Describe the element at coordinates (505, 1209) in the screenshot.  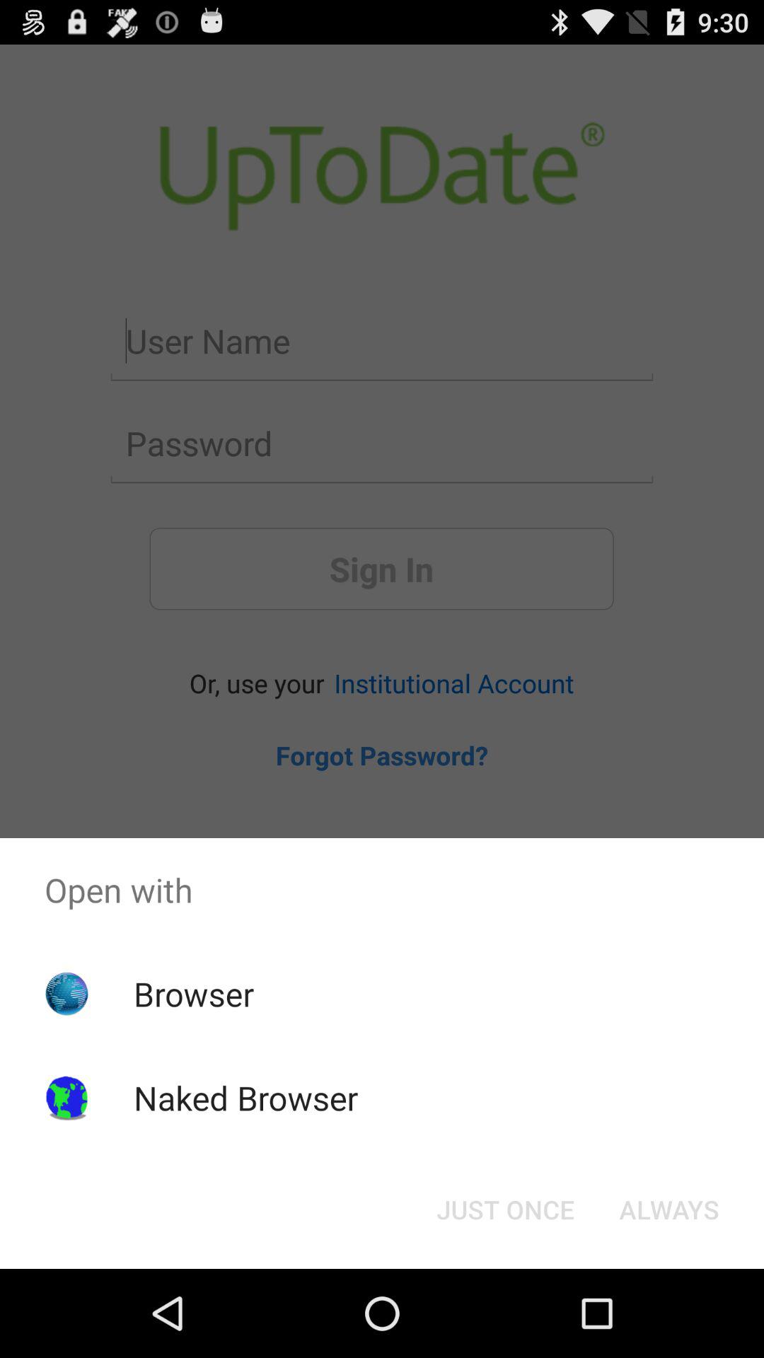
I see `launch the just once at the bottom` at that location.